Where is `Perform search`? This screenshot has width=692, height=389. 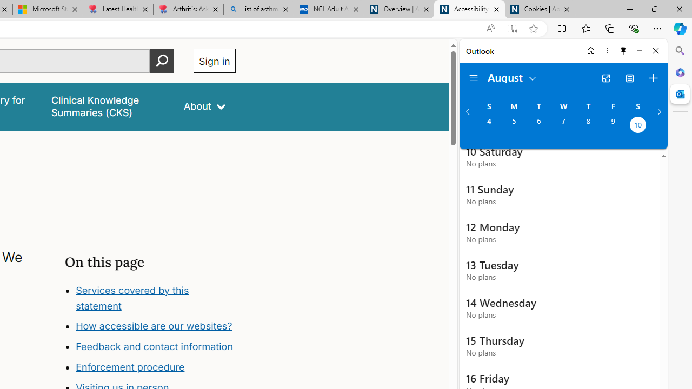
Perform search is located at coordinates (162, 61).